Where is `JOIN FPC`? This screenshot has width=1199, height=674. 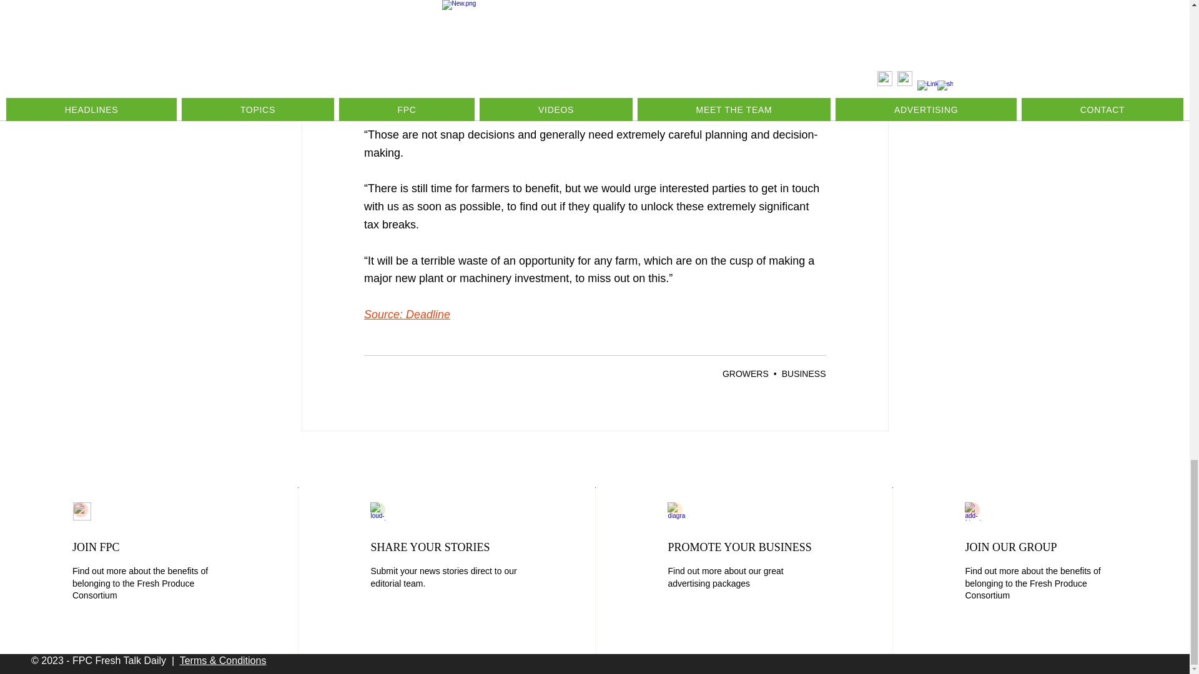
JOIN FPC is located at coordinates (96, 547).